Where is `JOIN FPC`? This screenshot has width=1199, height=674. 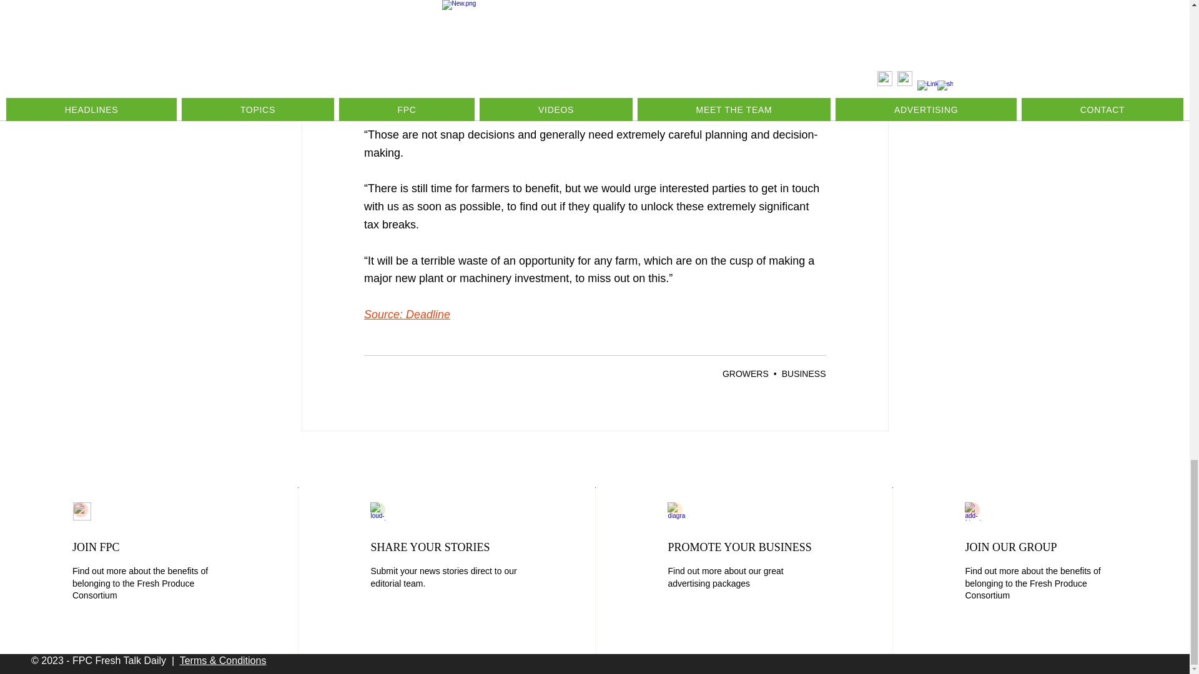
JOIN FPC is located at coordinates (96, 547).